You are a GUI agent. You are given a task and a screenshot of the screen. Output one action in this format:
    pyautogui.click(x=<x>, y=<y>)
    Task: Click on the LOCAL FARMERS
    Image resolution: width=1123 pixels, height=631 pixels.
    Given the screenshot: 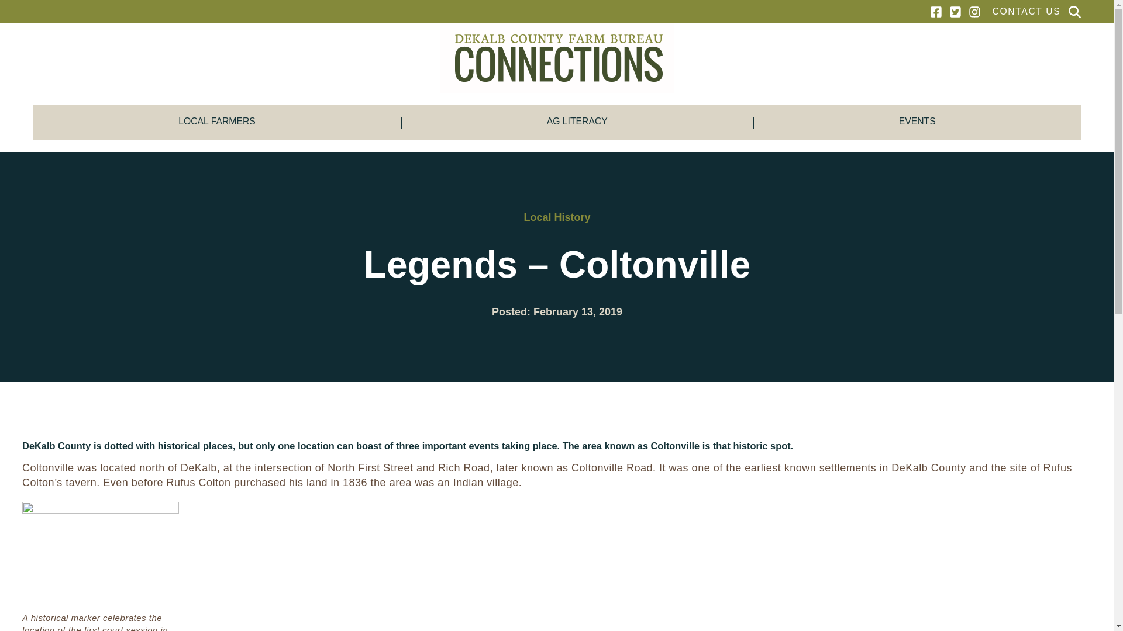 What is the action you would take?
    pyautogui.click(x=217, y=123)
    